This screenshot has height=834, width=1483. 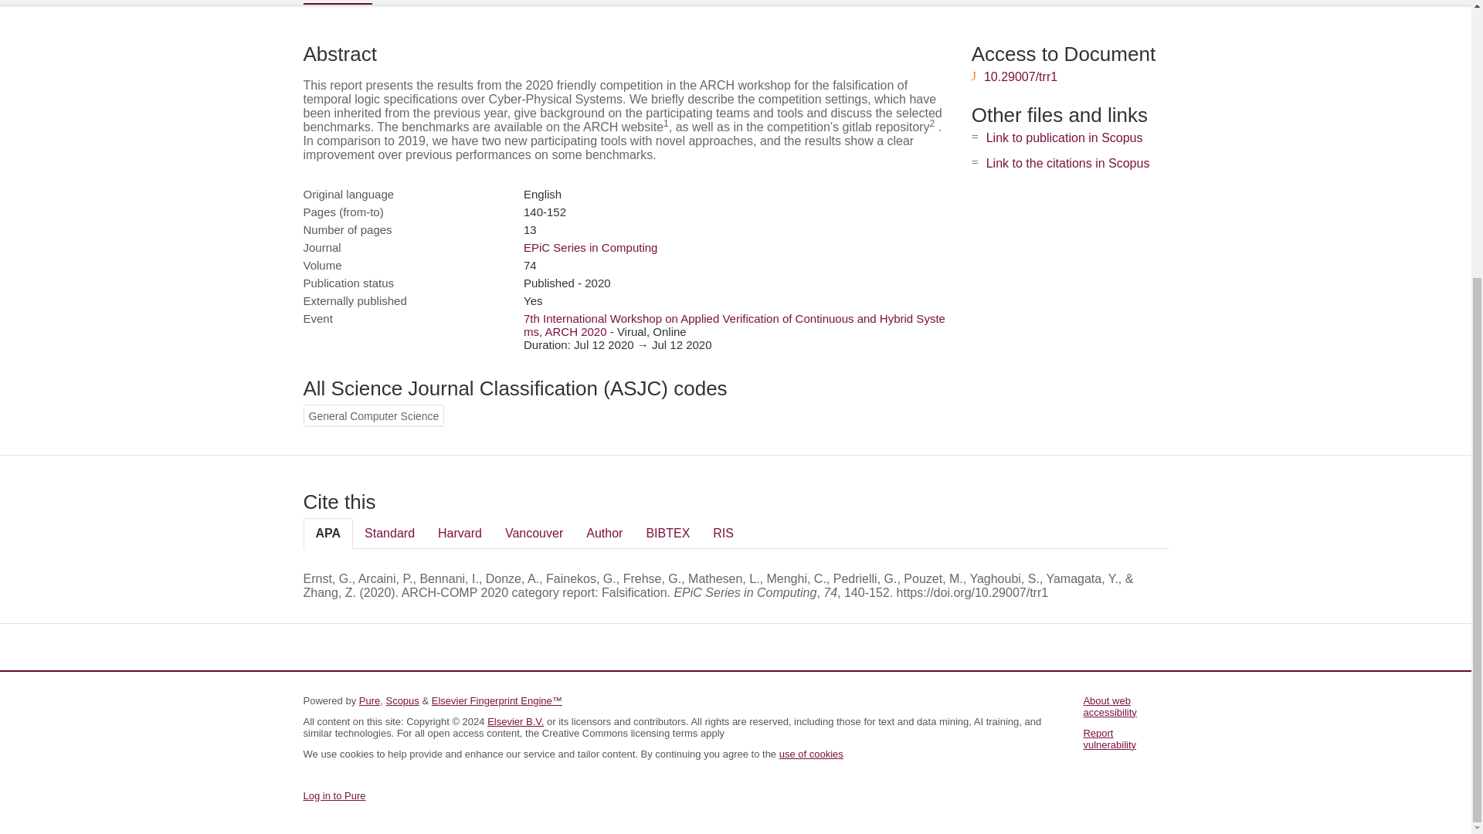 I want to click on Fingerprint, so click(x=426, y=2).